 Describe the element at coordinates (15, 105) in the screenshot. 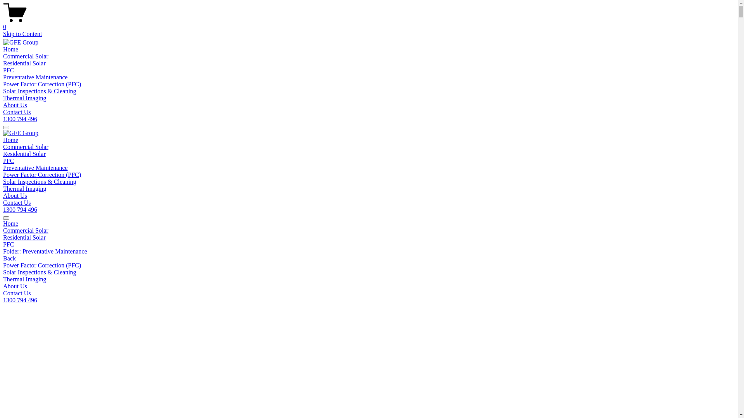

I see `About Us` at that location.